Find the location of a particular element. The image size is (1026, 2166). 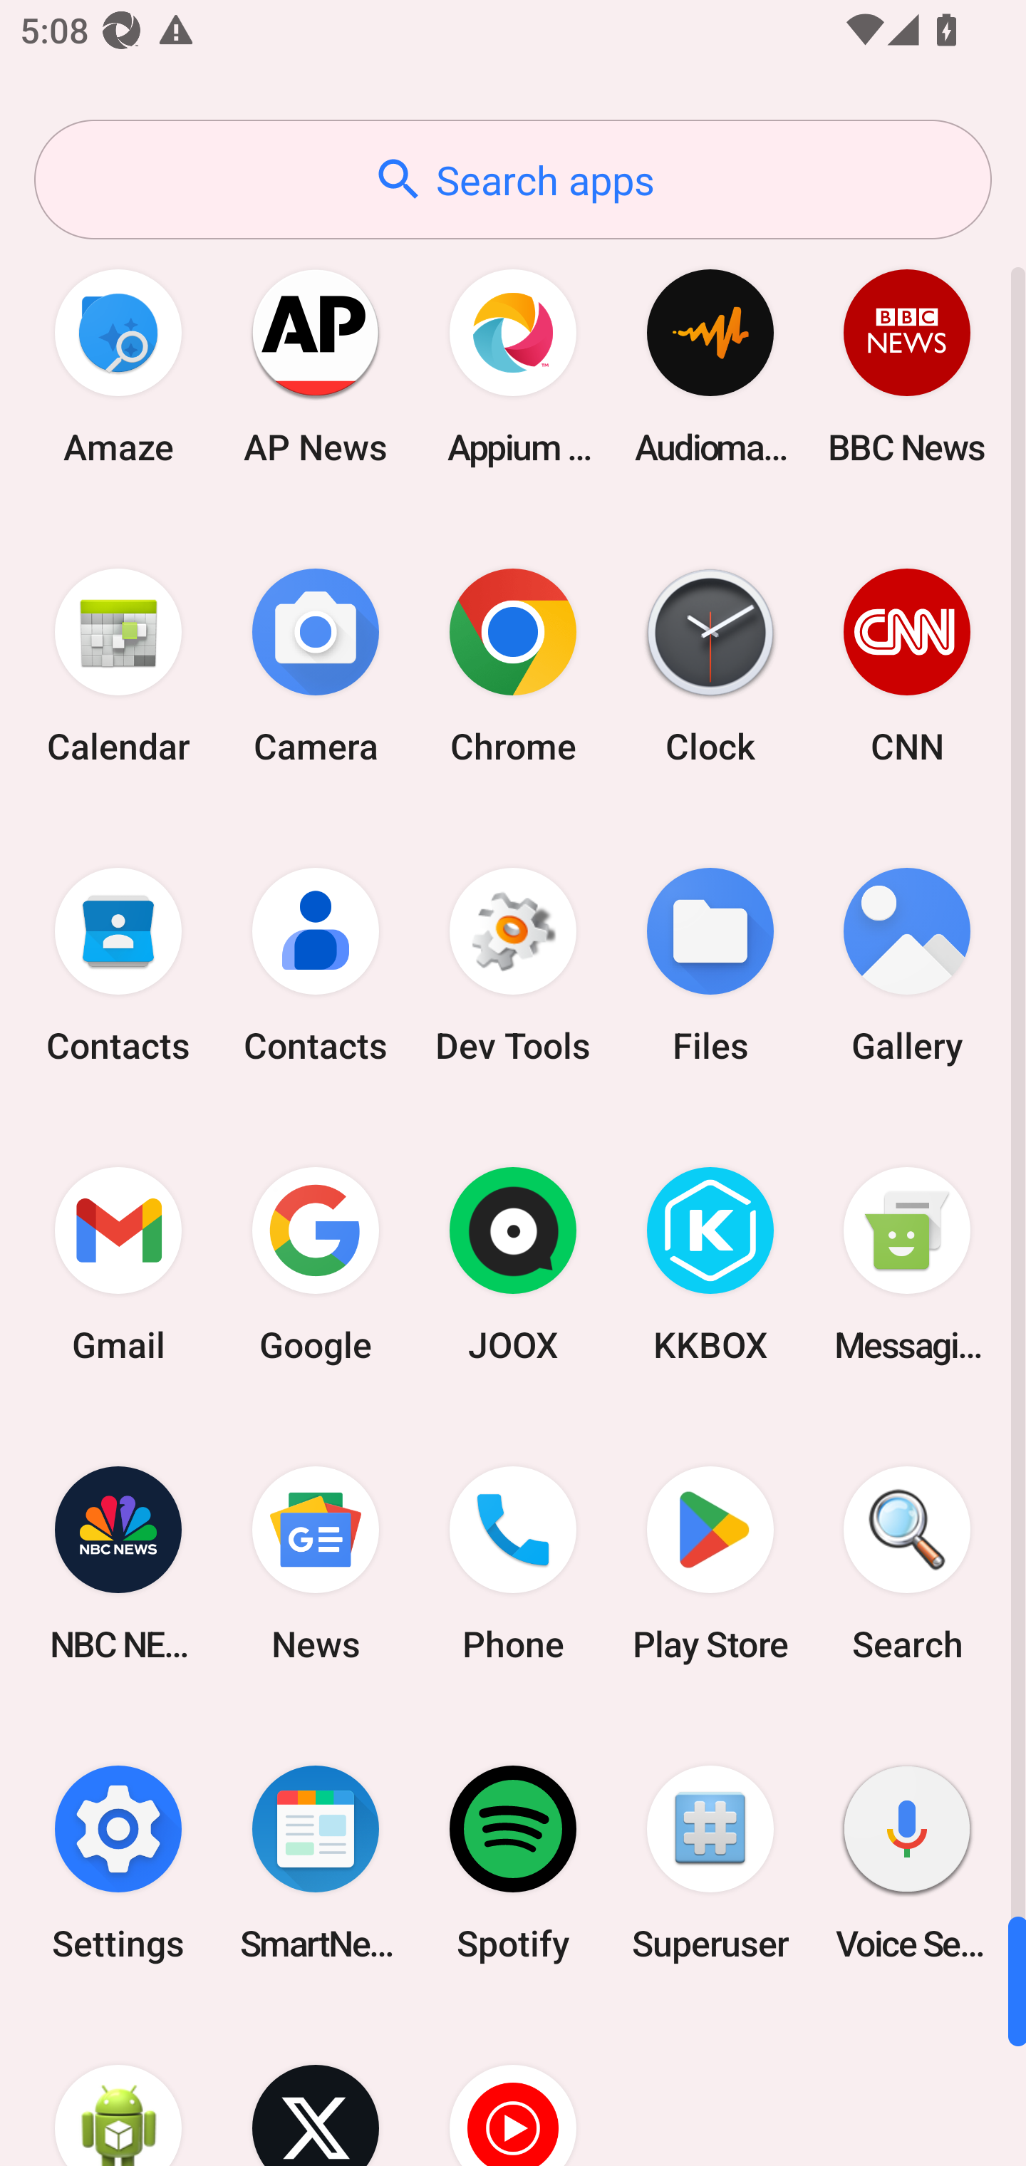

Dev Tools is located at coordinates (513, 966).